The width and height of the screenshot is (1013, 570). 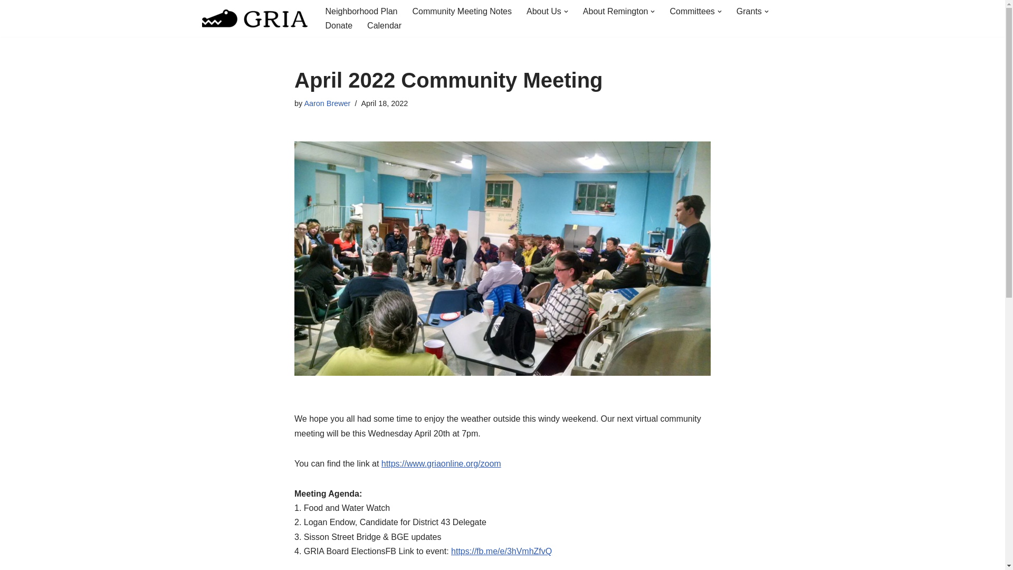 I want to click on Skip to content, so click(x=8, y=22).